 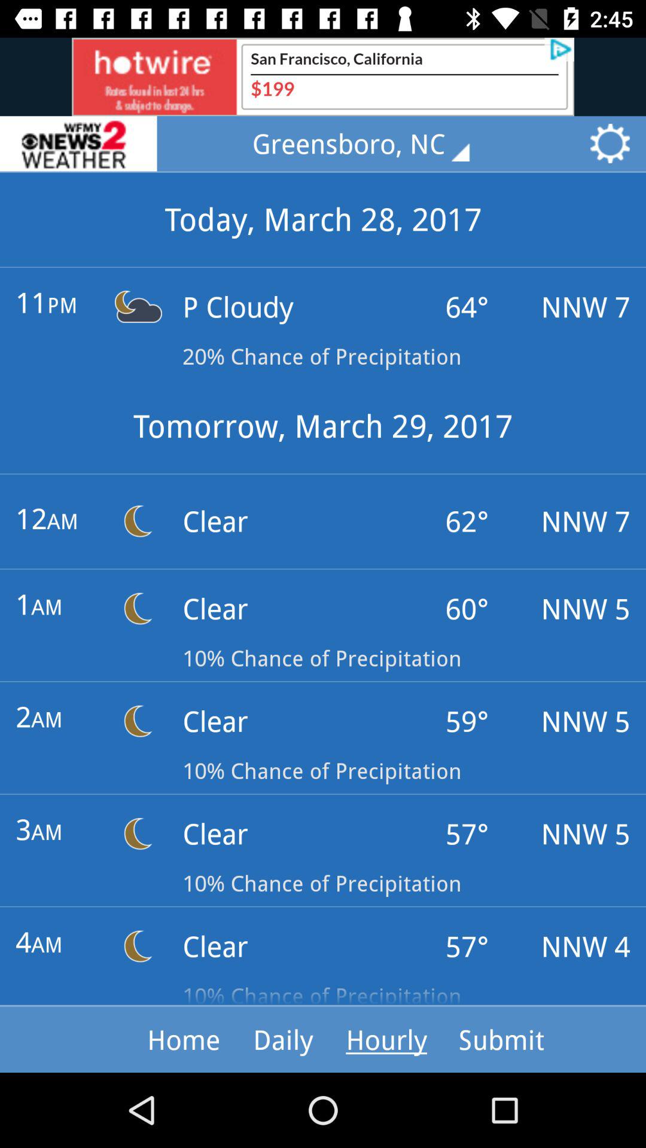 What do you see at coordinates (323, 77) in the screenshot?
I see `advertisement` at bounding box center [323, 77].